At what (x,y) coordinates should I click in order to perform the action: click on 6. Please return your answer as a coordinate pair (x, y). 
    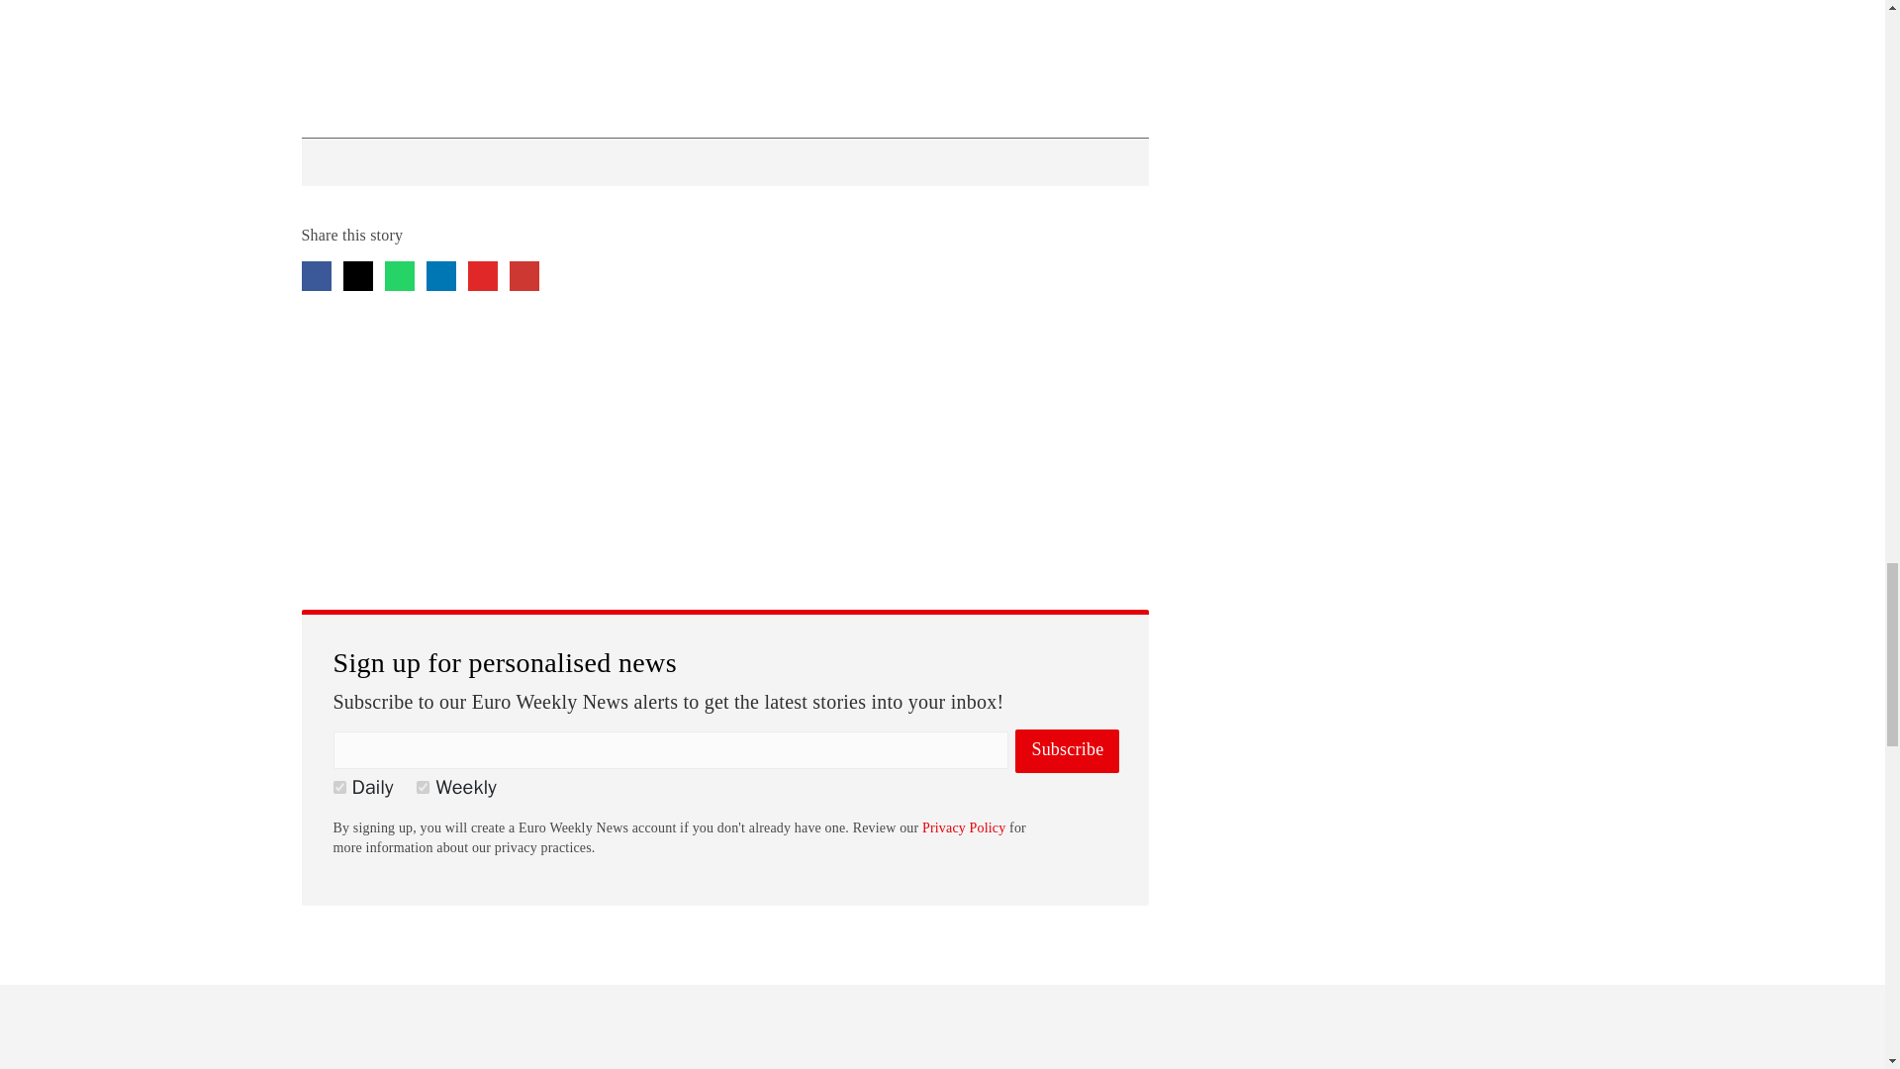
    Looking at the image, I should click on (338, 788).